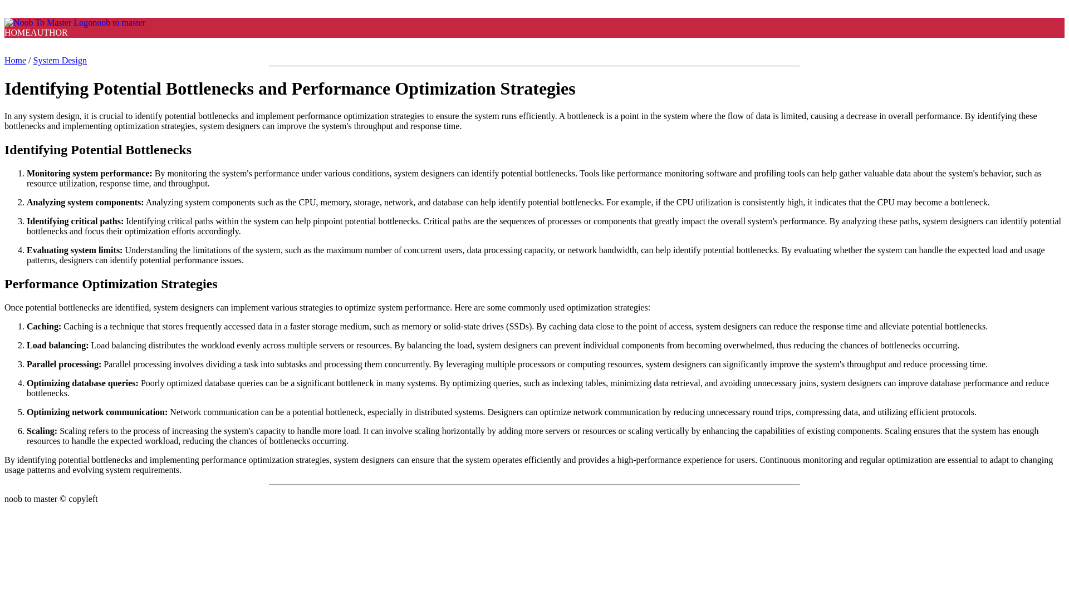  Describe the element at coordinates (75, 22) in the screenshot. I see `noob to master` at that location.